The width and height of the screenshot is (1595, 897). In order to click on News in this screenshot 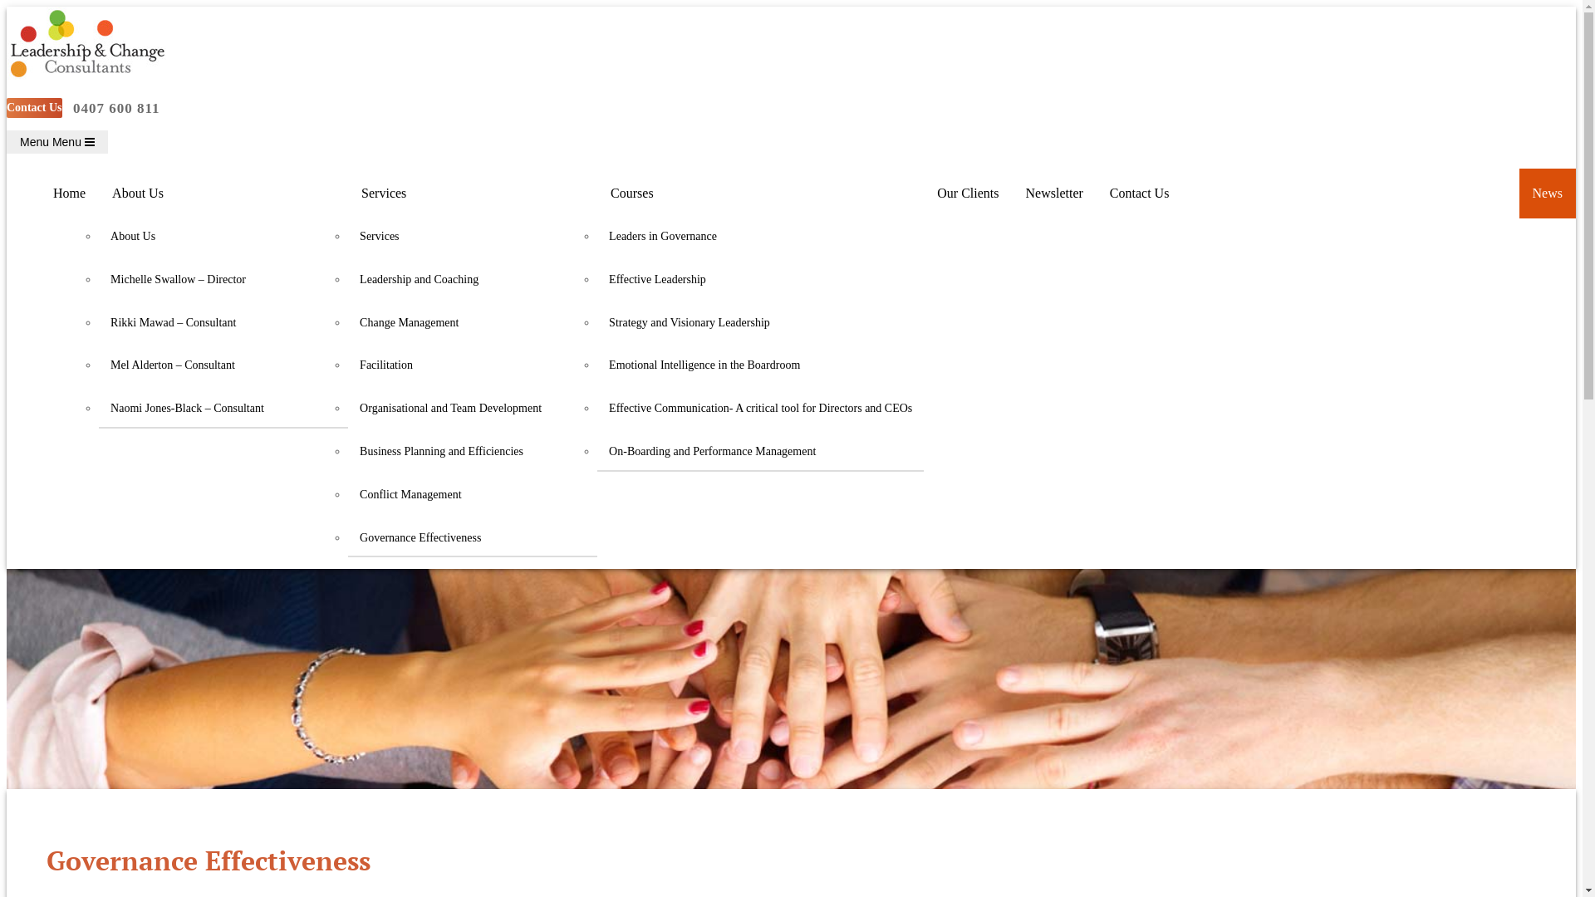, I will do `click(1548, 194)`.